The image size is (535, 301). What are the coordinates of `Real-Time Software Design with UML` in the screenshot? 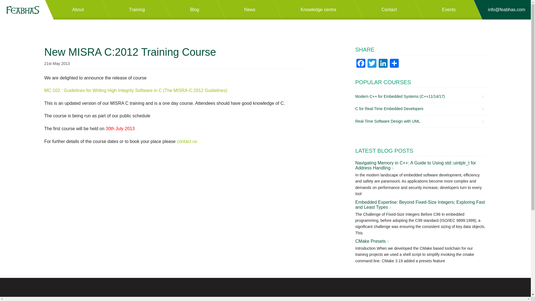 It's located at (419, 122).